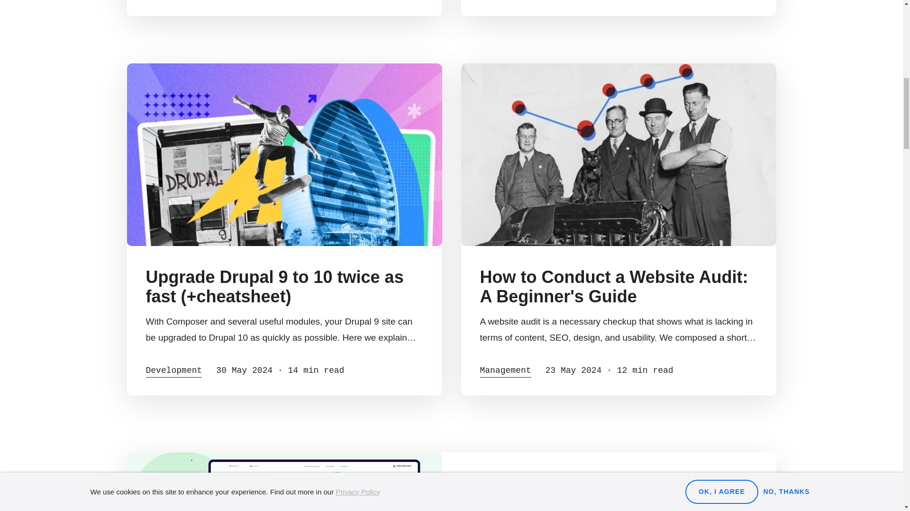 The height and width of the screenshot is (511, 910). Describe the element at coordinates (576, 502) in the screenshot. I see `Online Home Appliances Store` at that location.